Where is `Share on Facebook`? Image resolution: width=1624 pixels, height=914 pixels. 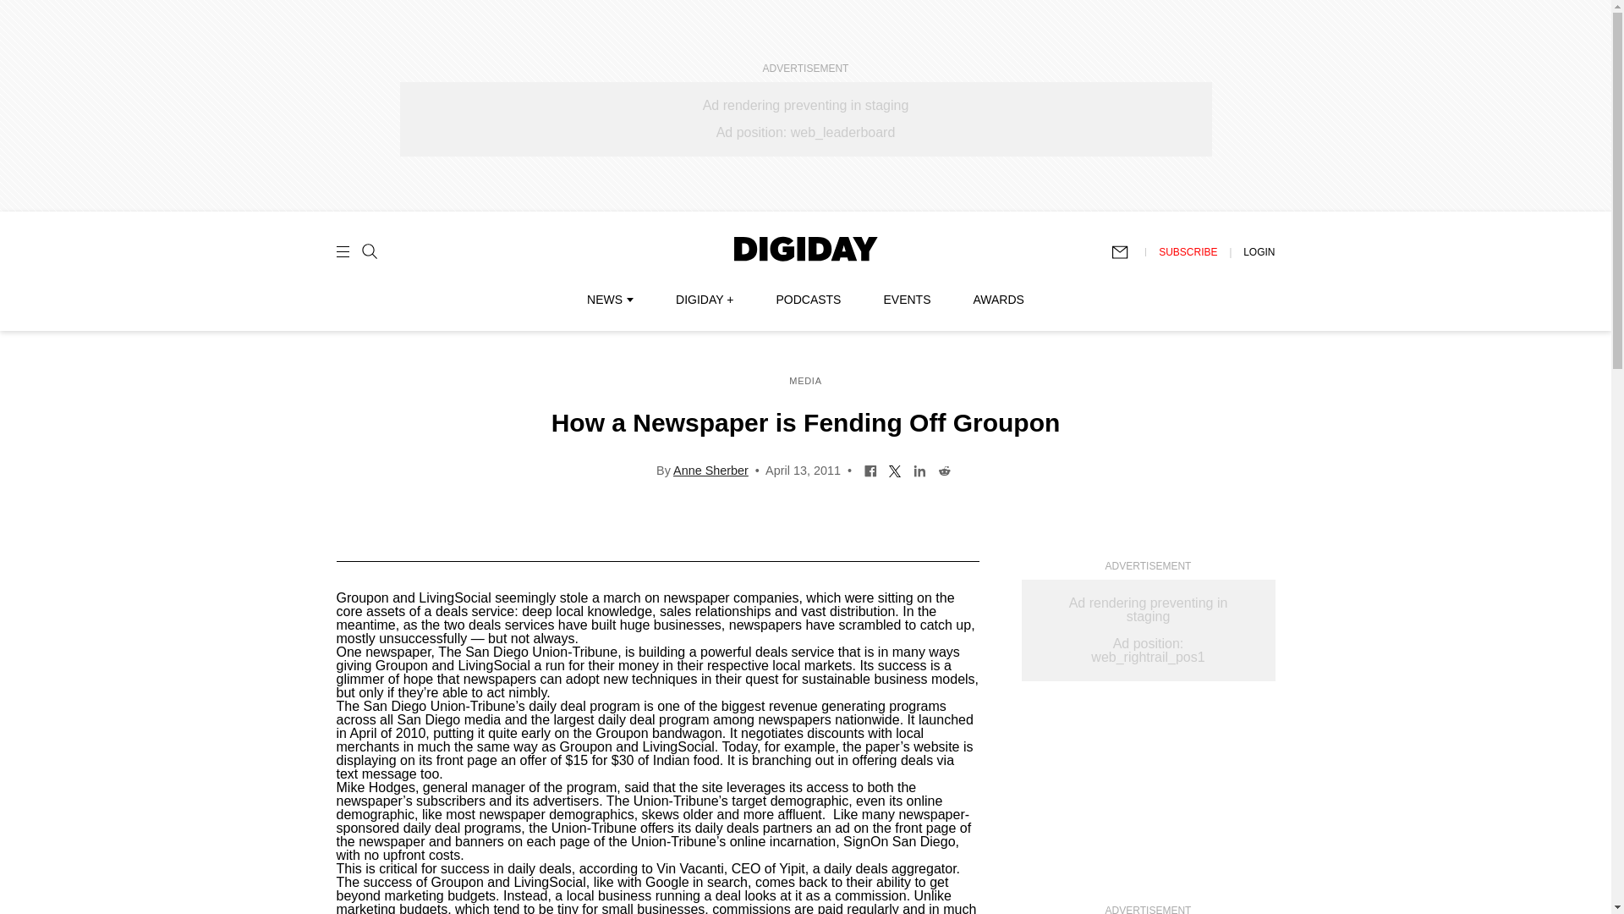
Share on Facebook is located at coordinates (871, 469).